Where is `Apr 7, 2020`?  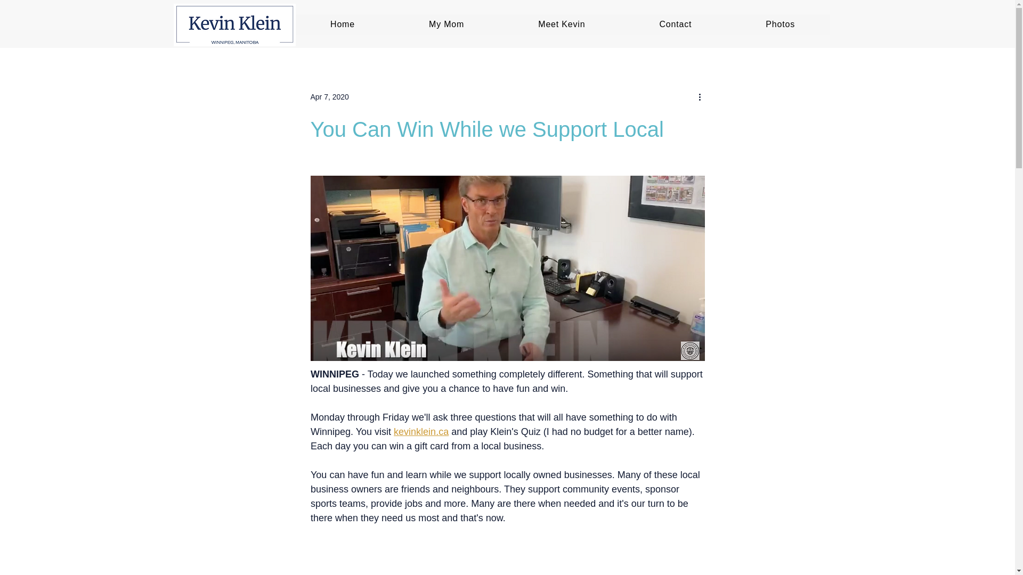
Apr 7, 2020 is located at coordinates (329, 97).